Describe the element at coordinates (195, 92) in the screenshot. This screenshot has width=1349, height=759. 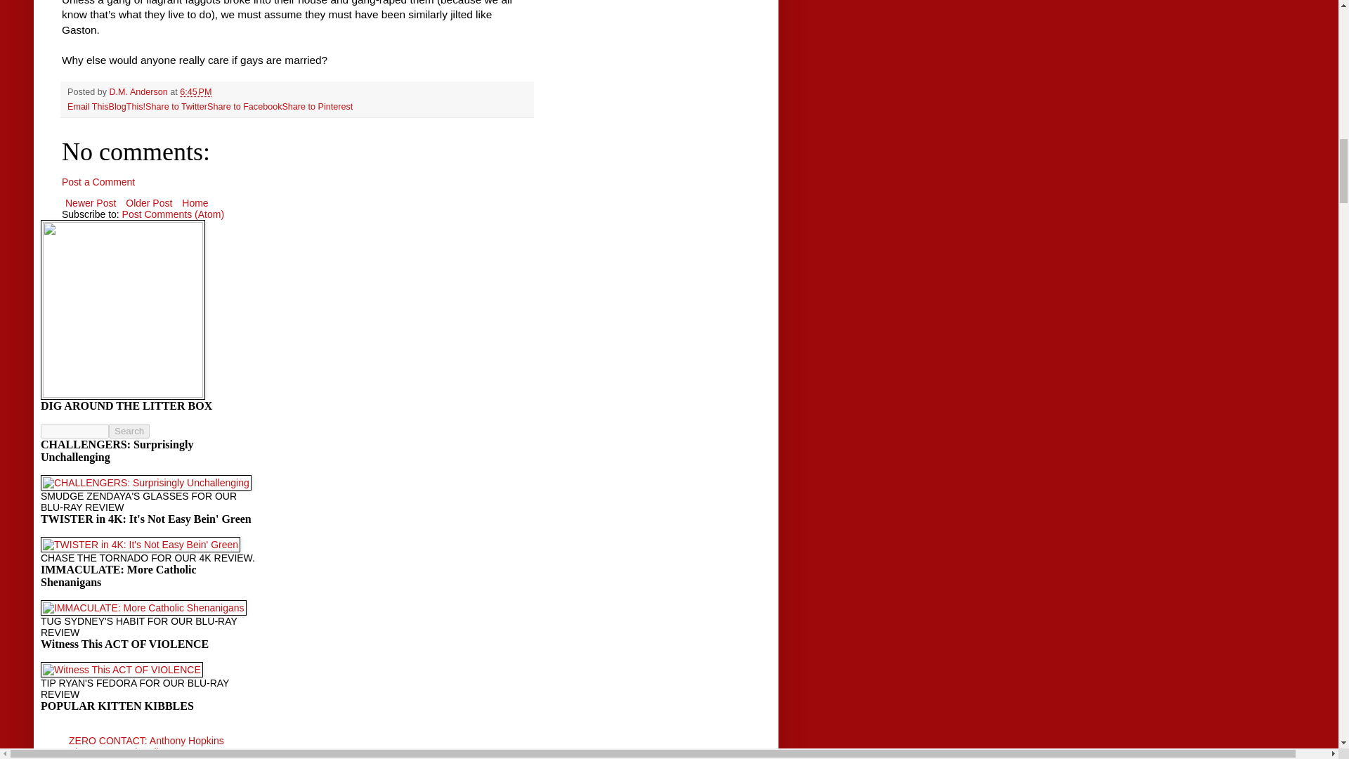
I see `permanent link` at that location.